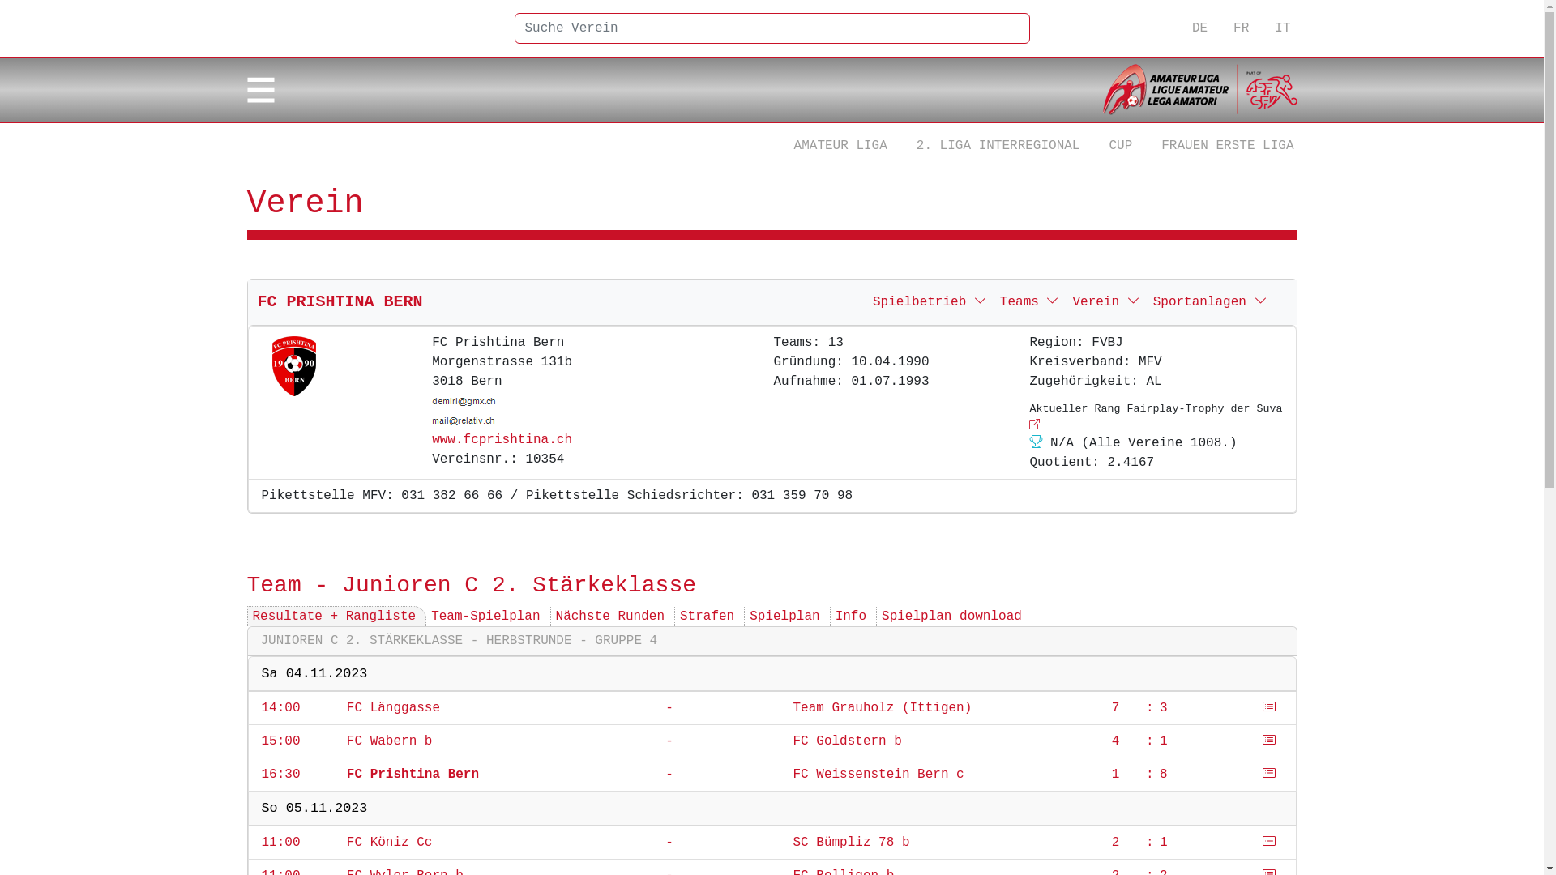 Image resolution: width=1556 pixels, height=875 pixels. What do you see at coordinates (1034, 425) in the screenshot?
I see `Rangliste Fairplay-Trophy der Suva` at bounding box center [1034, 425].